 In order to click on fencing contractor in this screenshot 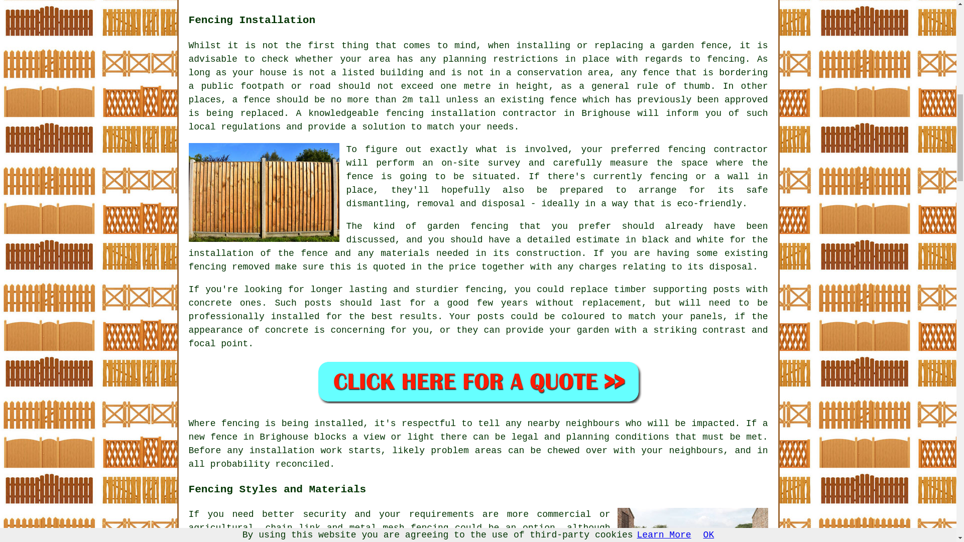, I will do `click(718, 150)`.